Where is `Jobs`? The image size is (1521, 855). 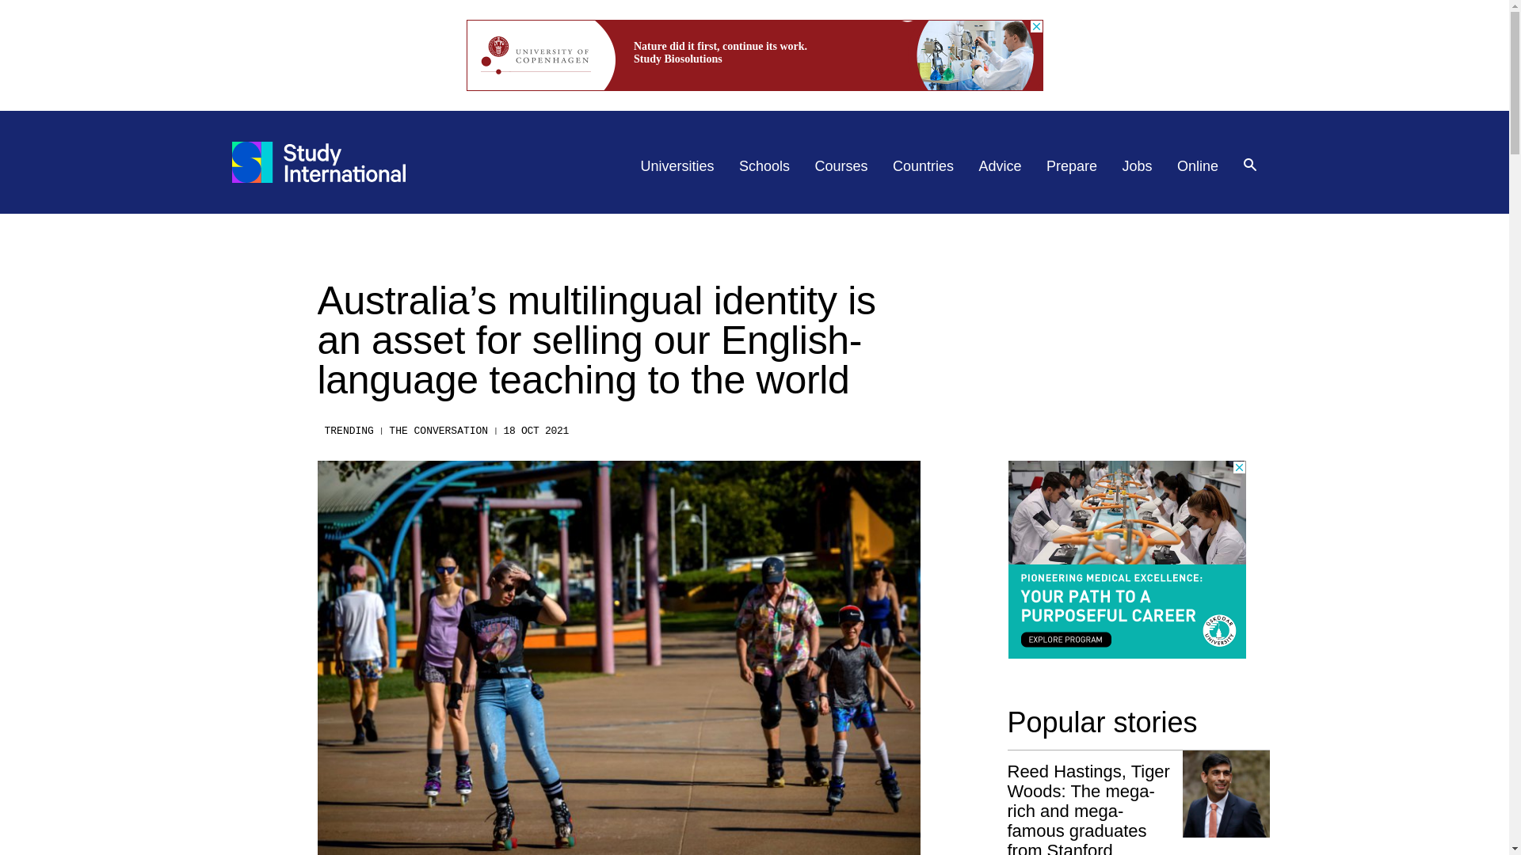 Jobs is located at coordinates (1138, 166).